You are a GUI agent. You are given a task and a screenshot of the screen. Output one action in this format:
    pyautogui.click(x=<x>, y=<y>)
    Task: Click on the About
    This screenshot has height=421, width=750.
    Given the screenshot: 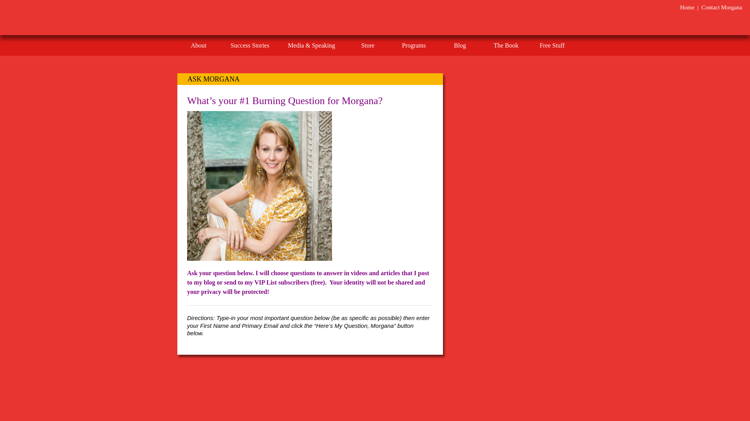 What is the action you would take?
    pyautogui.click(x=198, y=45)
    